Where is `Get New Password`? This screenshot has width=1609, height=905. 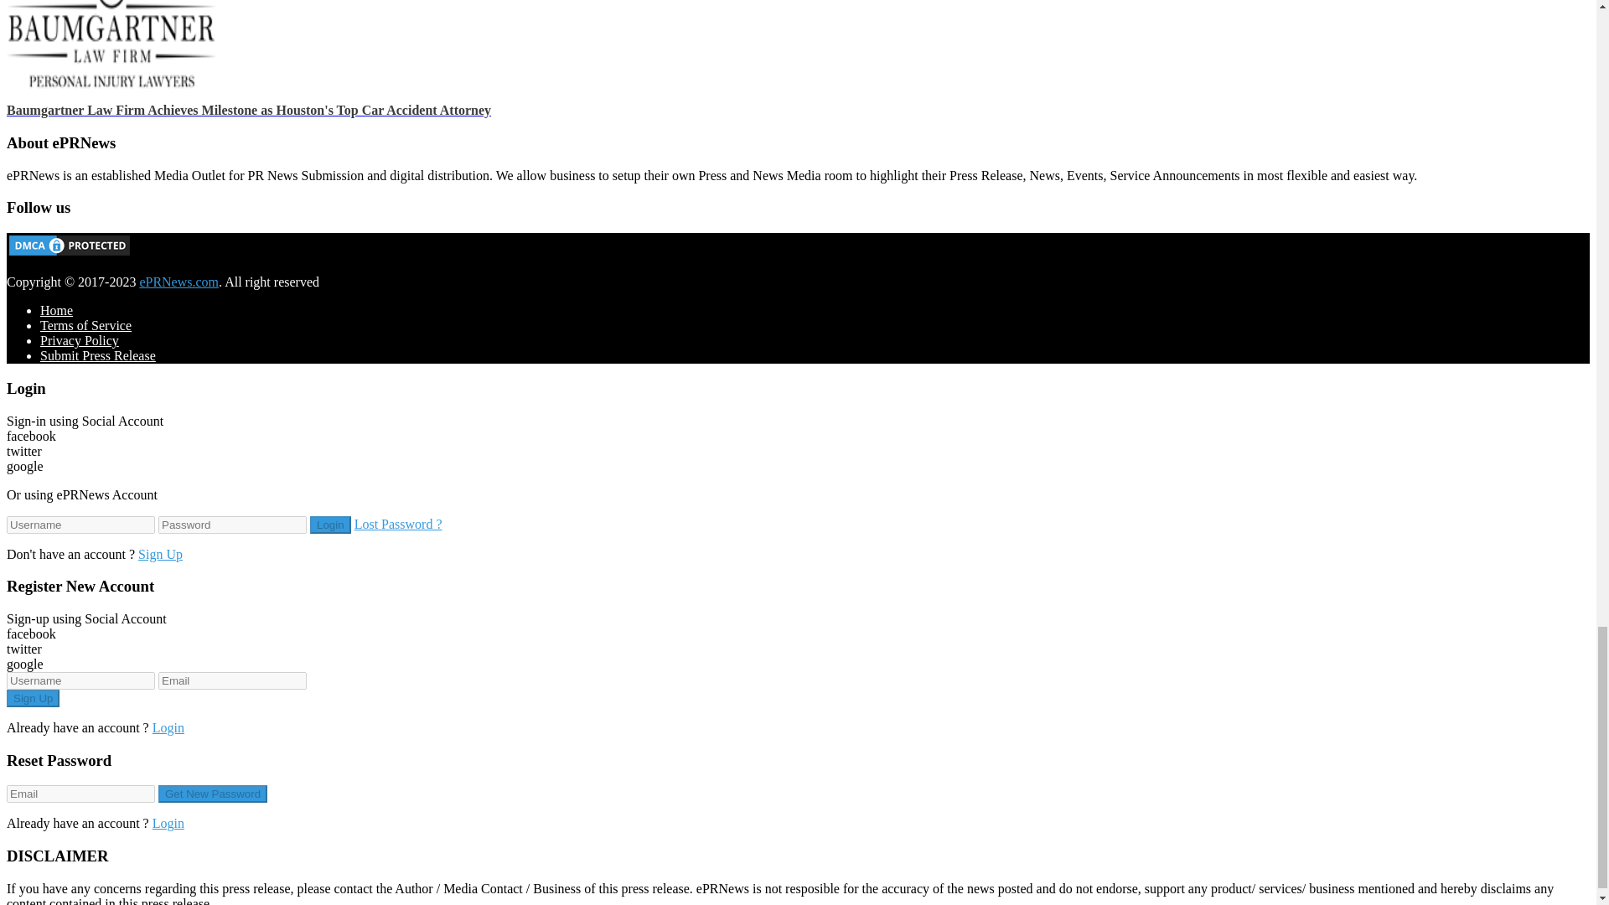 Get New Password is located at coordinates (212, 794).